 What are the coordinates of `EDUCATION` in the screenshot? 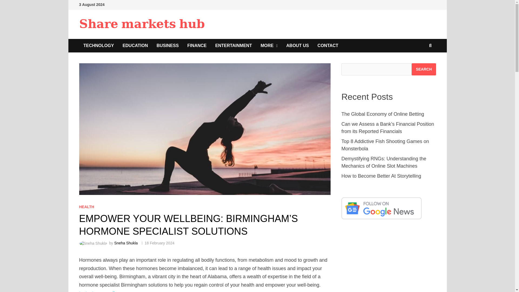 It's located at (135, 45).